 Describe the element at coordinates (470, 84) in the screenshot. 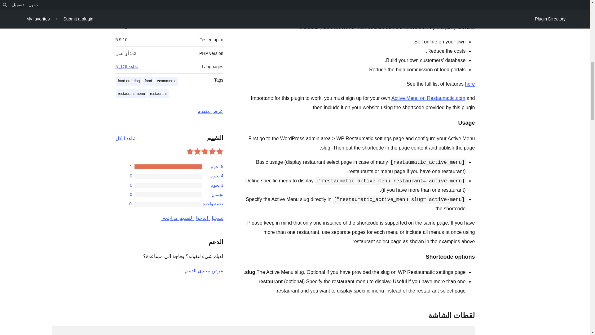

I see `here` at that location.